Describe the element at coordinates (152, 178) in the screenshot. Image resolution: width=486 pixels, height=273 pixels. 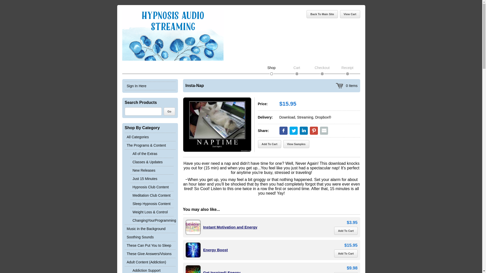
I see `Just 15 Minutes` at that location.